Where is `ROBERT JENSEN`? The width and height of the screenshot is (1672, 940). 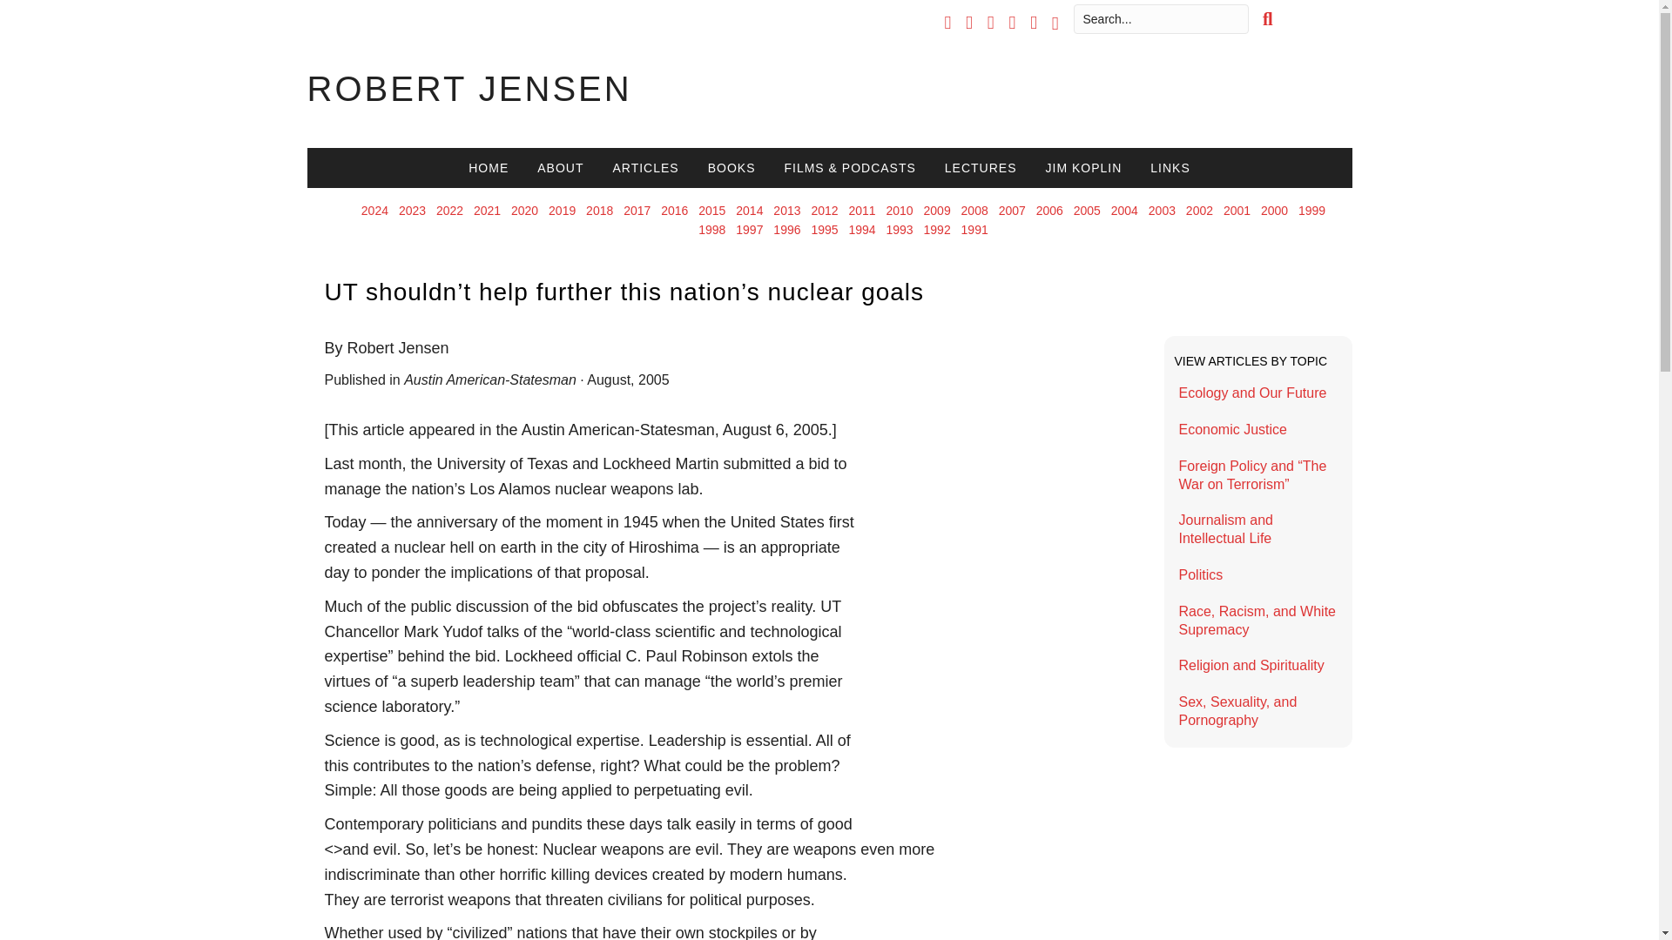
ROBERT JENSEN is located at coordinates (469, 89).